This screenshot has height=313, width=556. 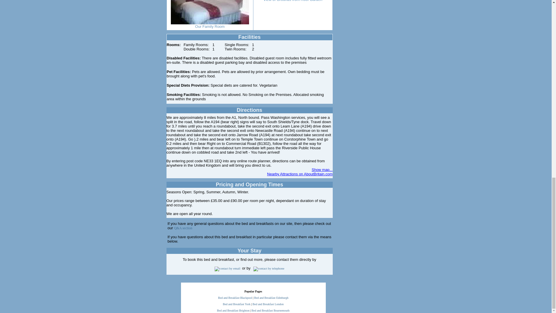 I want to click on Show map..., so click(x=322, y=169).